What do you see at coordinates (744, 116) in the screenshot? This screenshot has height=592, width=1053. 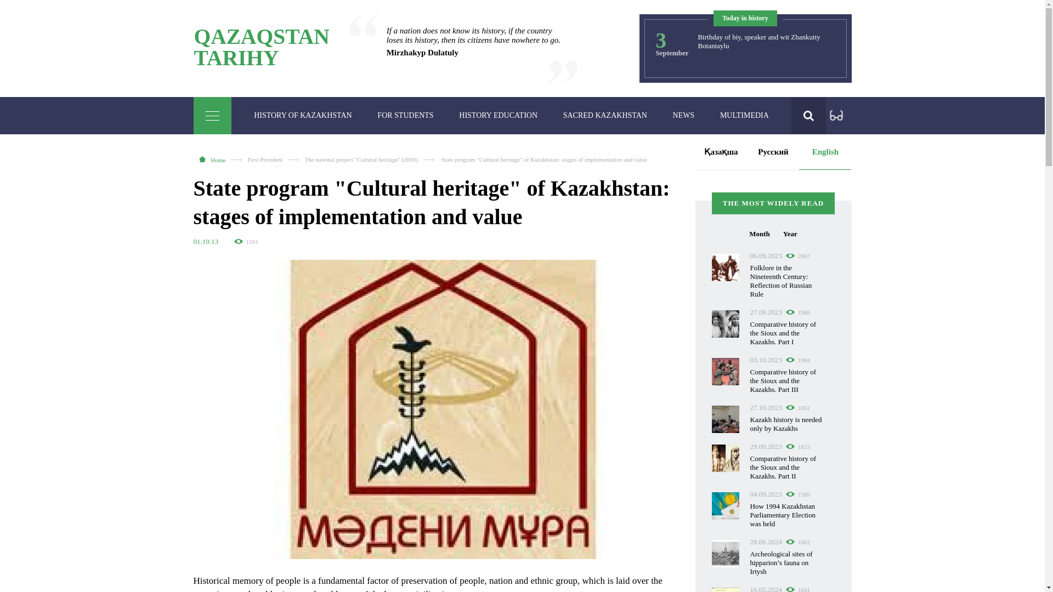 I see `Birthday of biy, speaker and wit Zhankutty Botantaylu` at bounding box center [744, 116].